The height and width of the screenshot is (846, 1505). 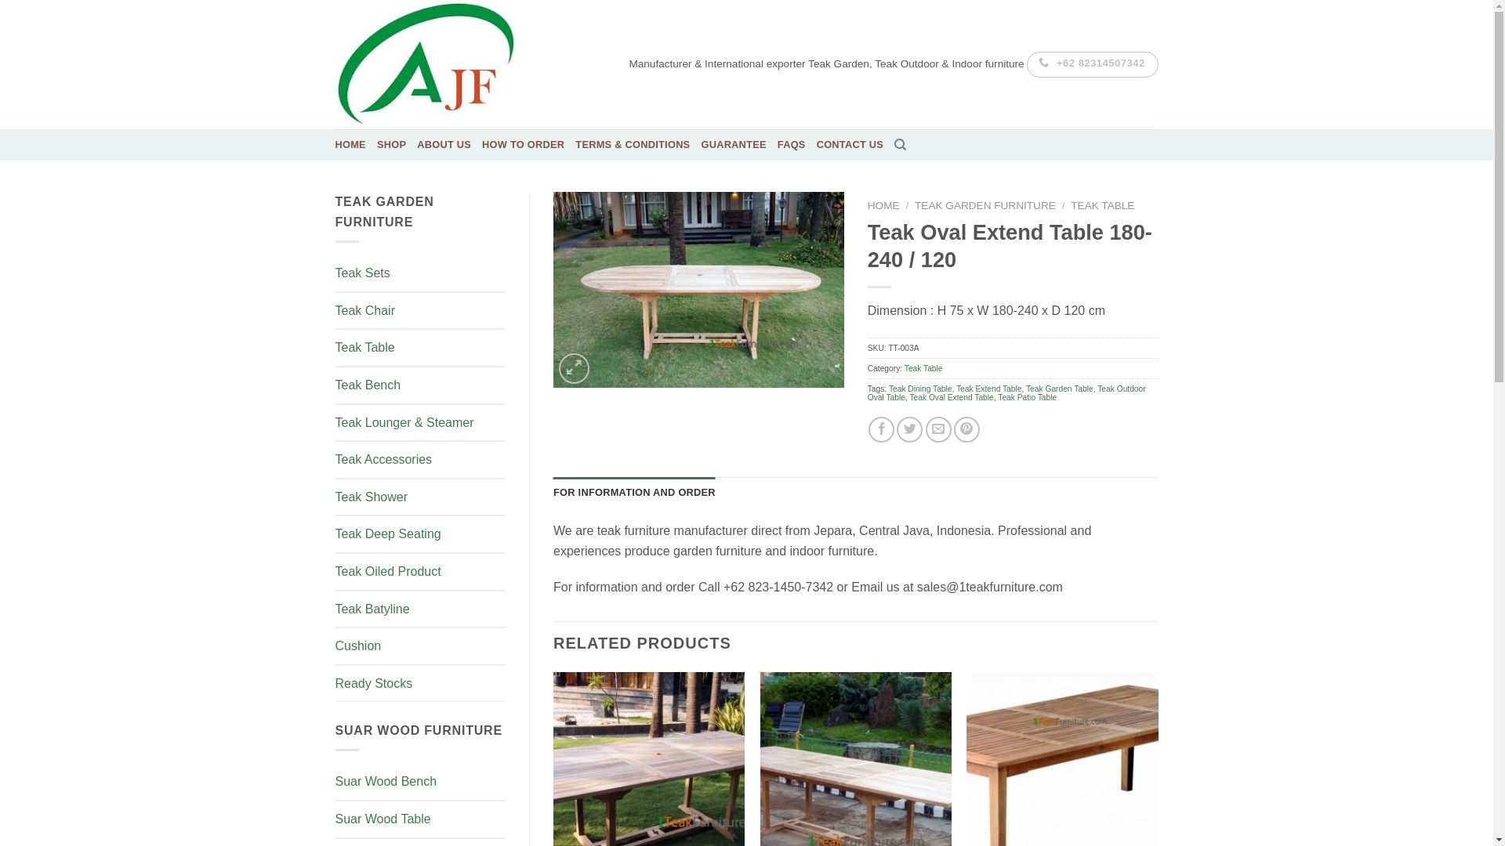 What do you see at coordinates (444, 145) in the screenshot?
I see `ABOUT US` at bounding box center [444, 145].